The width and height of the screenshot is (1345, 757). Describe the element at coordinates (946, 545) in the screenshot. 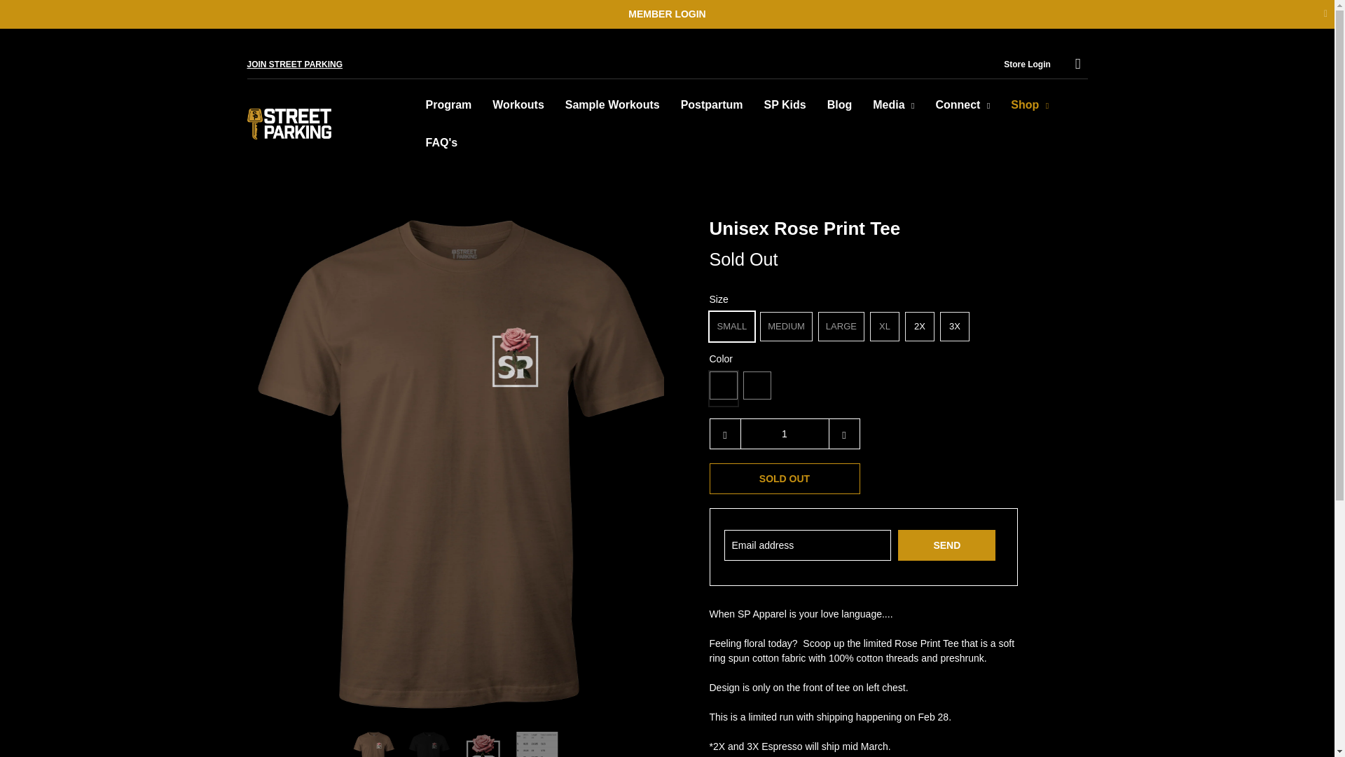

I see `Send` at that location.